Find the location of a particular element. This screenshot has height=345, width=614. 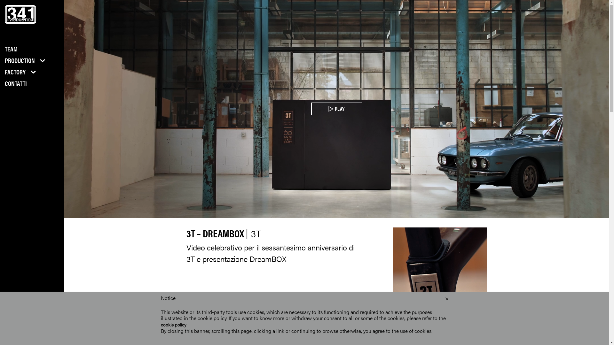

DOT agency is located at coordinates (32, 337).